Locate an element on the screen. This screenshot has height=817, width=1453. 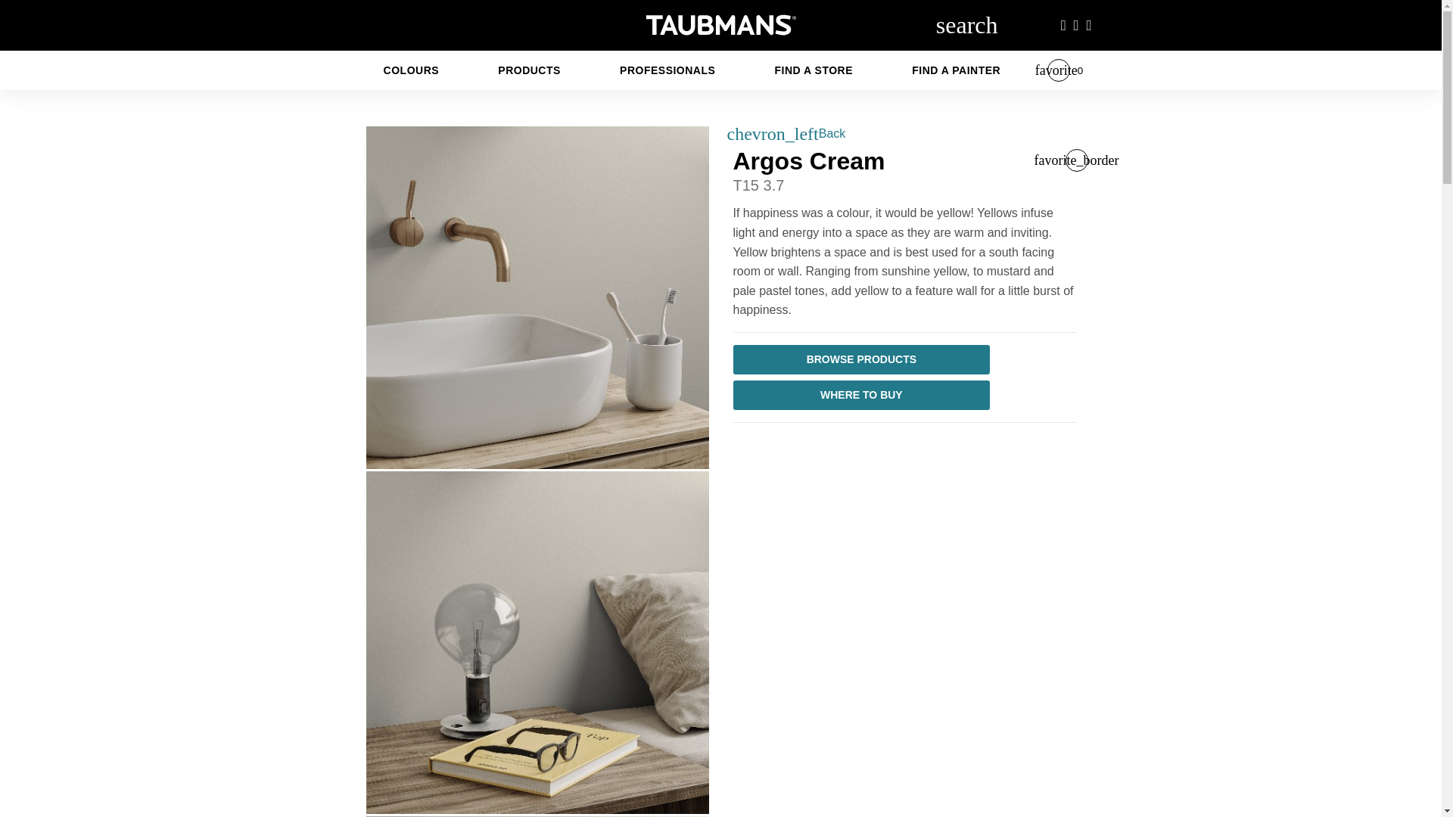
COLOURS is located at coordinates (412, 70).